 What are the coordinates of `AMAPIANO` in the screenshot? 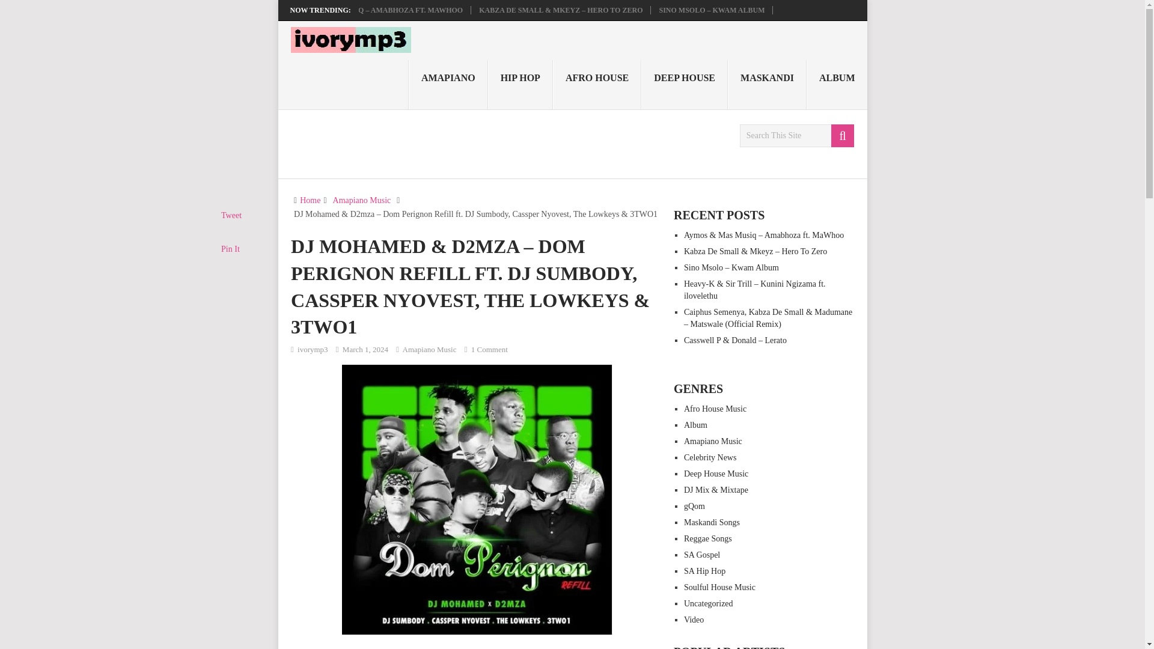 It's located at (448, 85).